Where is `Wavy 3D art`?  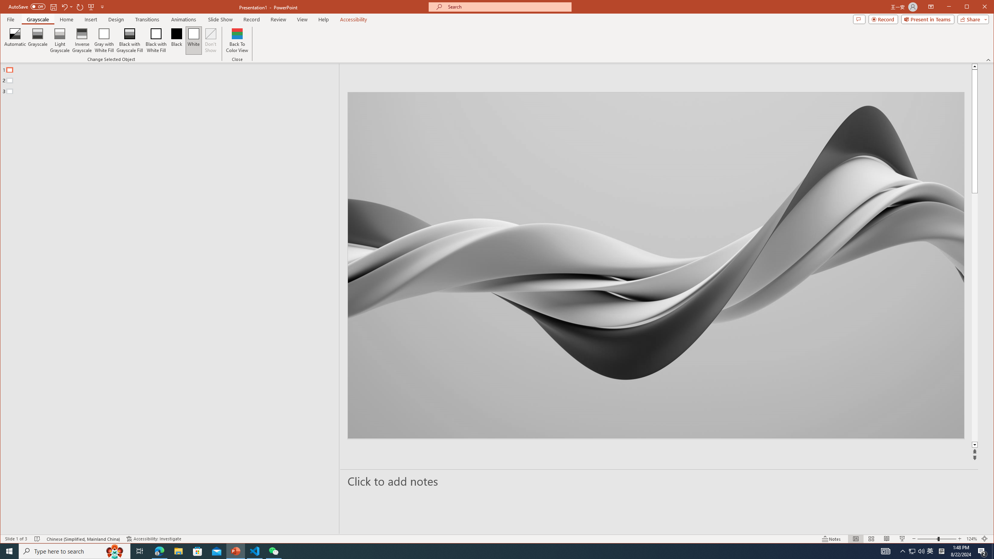
Wavy 3D art is located at coordinates (656, 266).